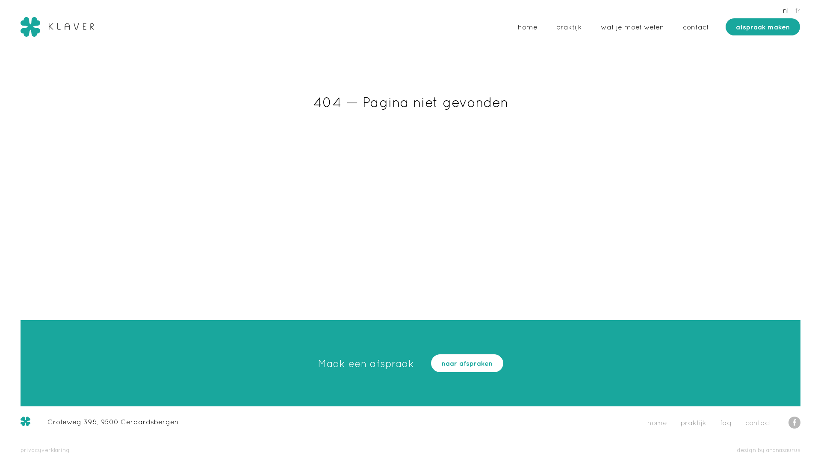  What do you see at coordinates (661, 423) in the screenshot?
I see `home` at bounding box center [661, 423].